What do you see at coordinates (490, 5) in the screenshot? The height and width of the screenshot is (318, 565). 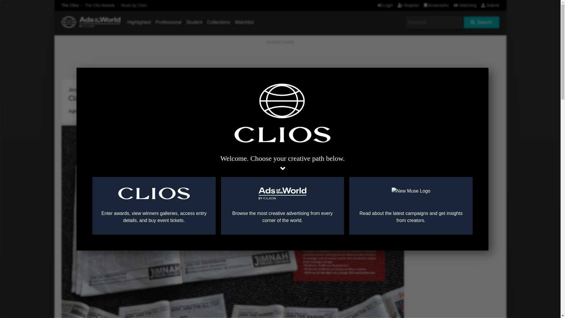 I see `Submit` at bounding box center [490, 5].